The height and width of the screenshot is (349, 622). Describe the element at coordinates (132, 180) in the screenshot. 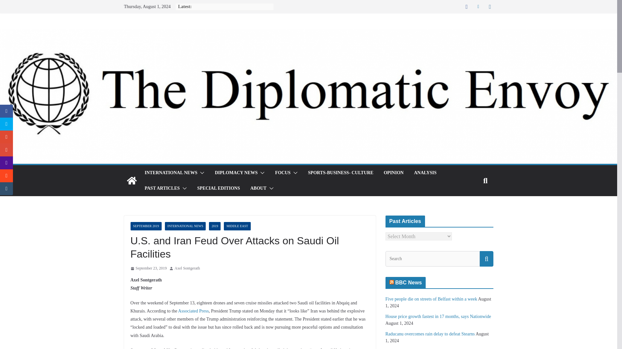

I see `The Diplomatic Envoy` at that location.